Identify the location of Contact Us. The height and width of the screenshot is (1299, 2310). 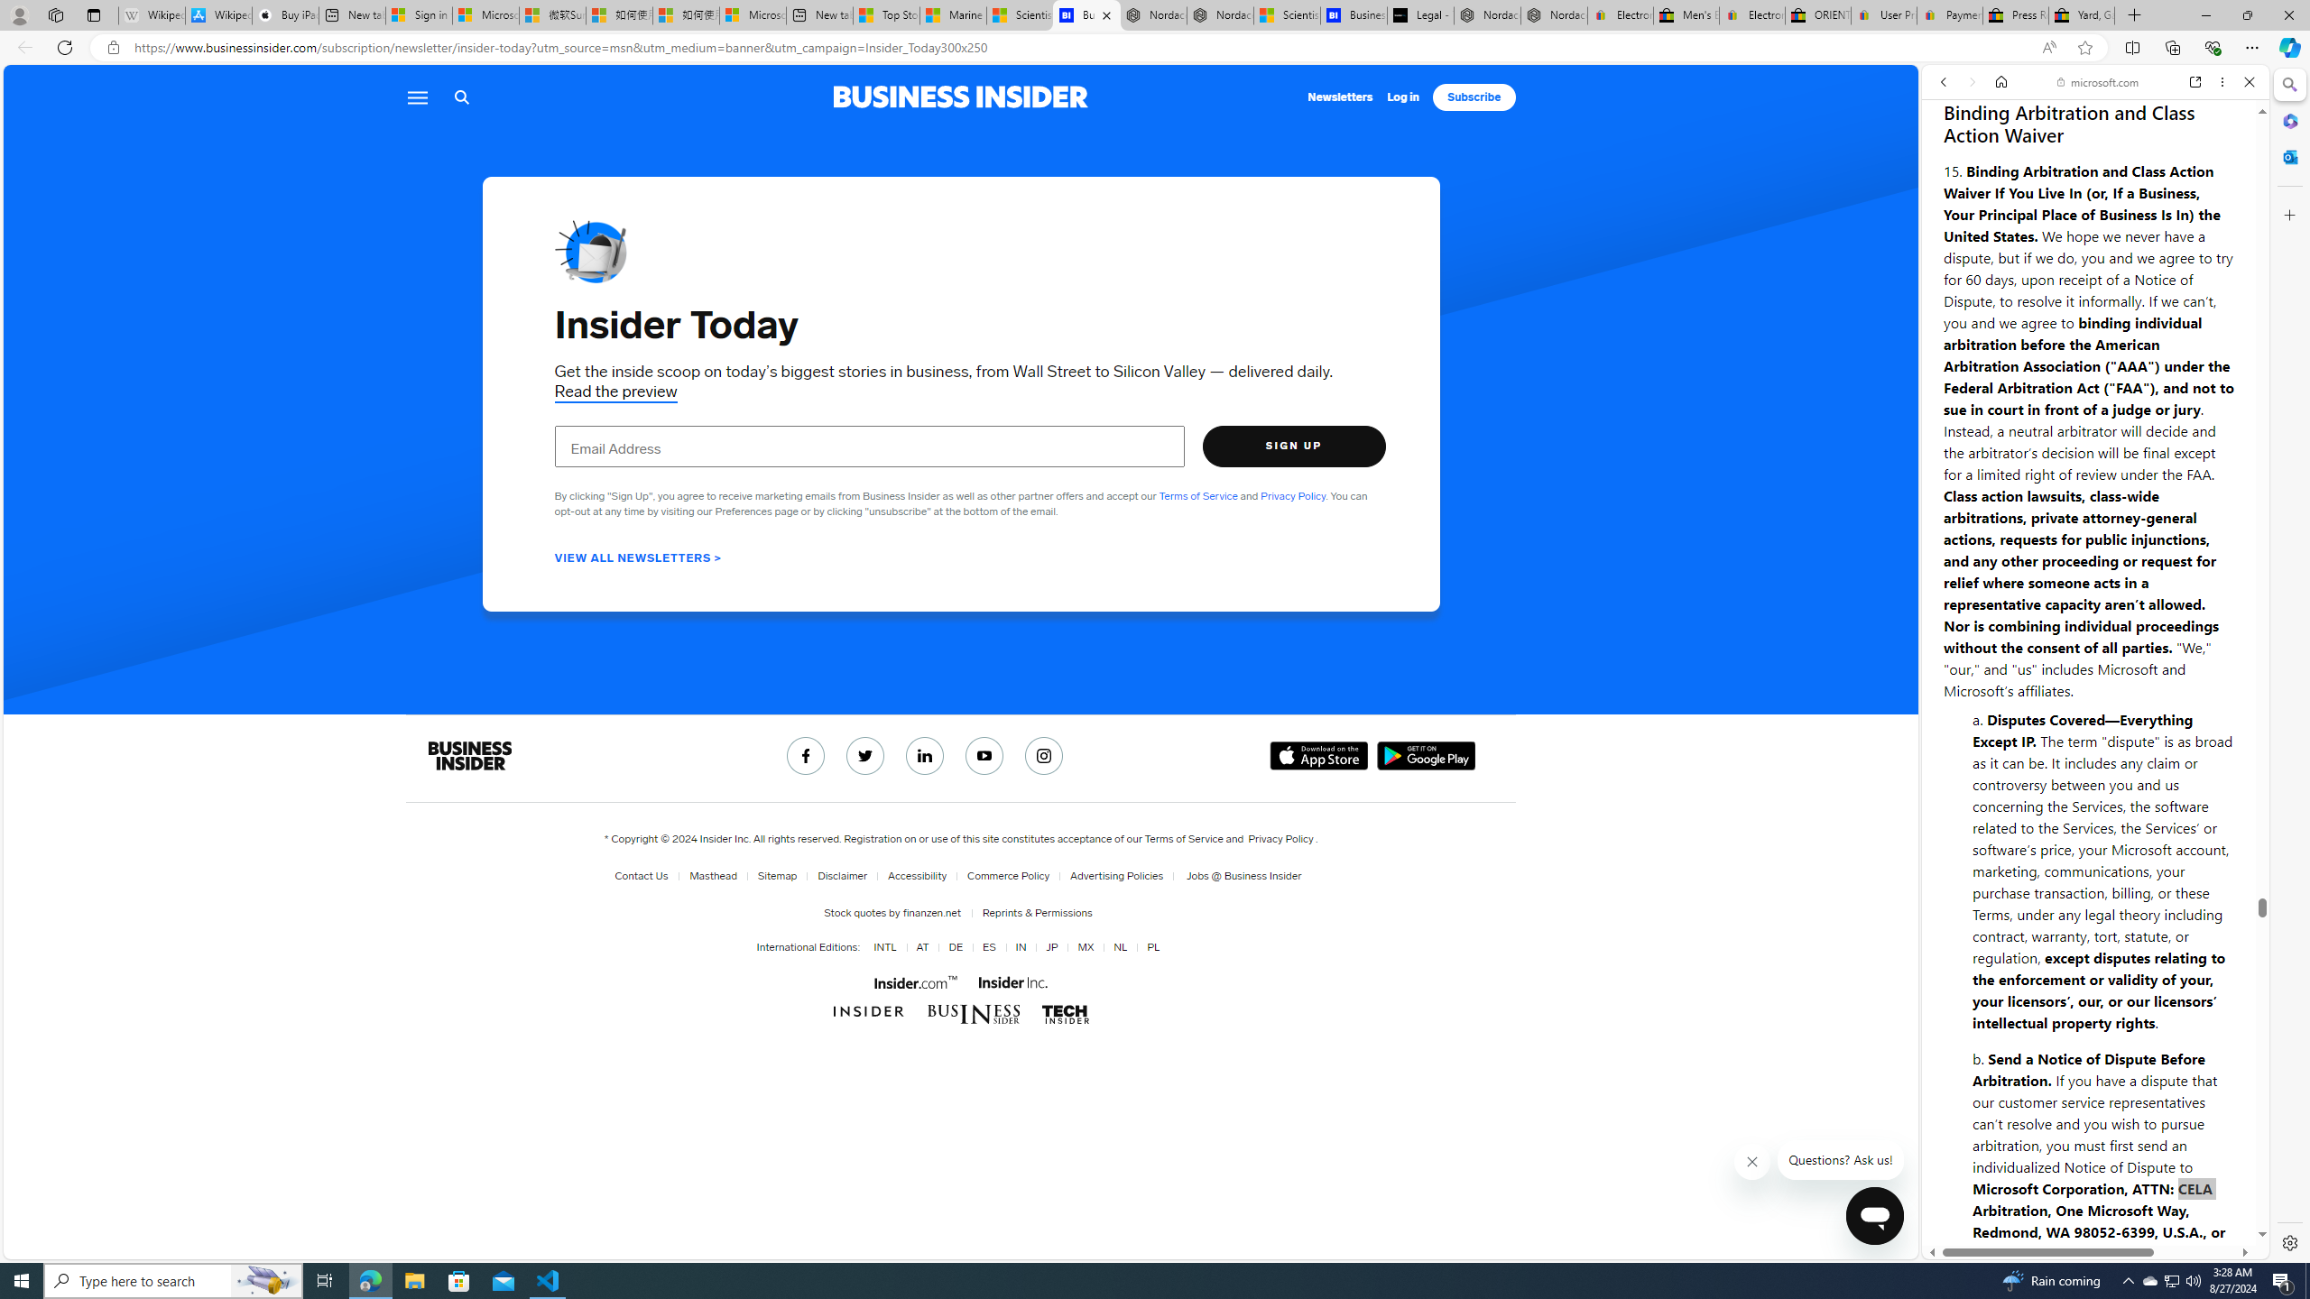
(644, 876).